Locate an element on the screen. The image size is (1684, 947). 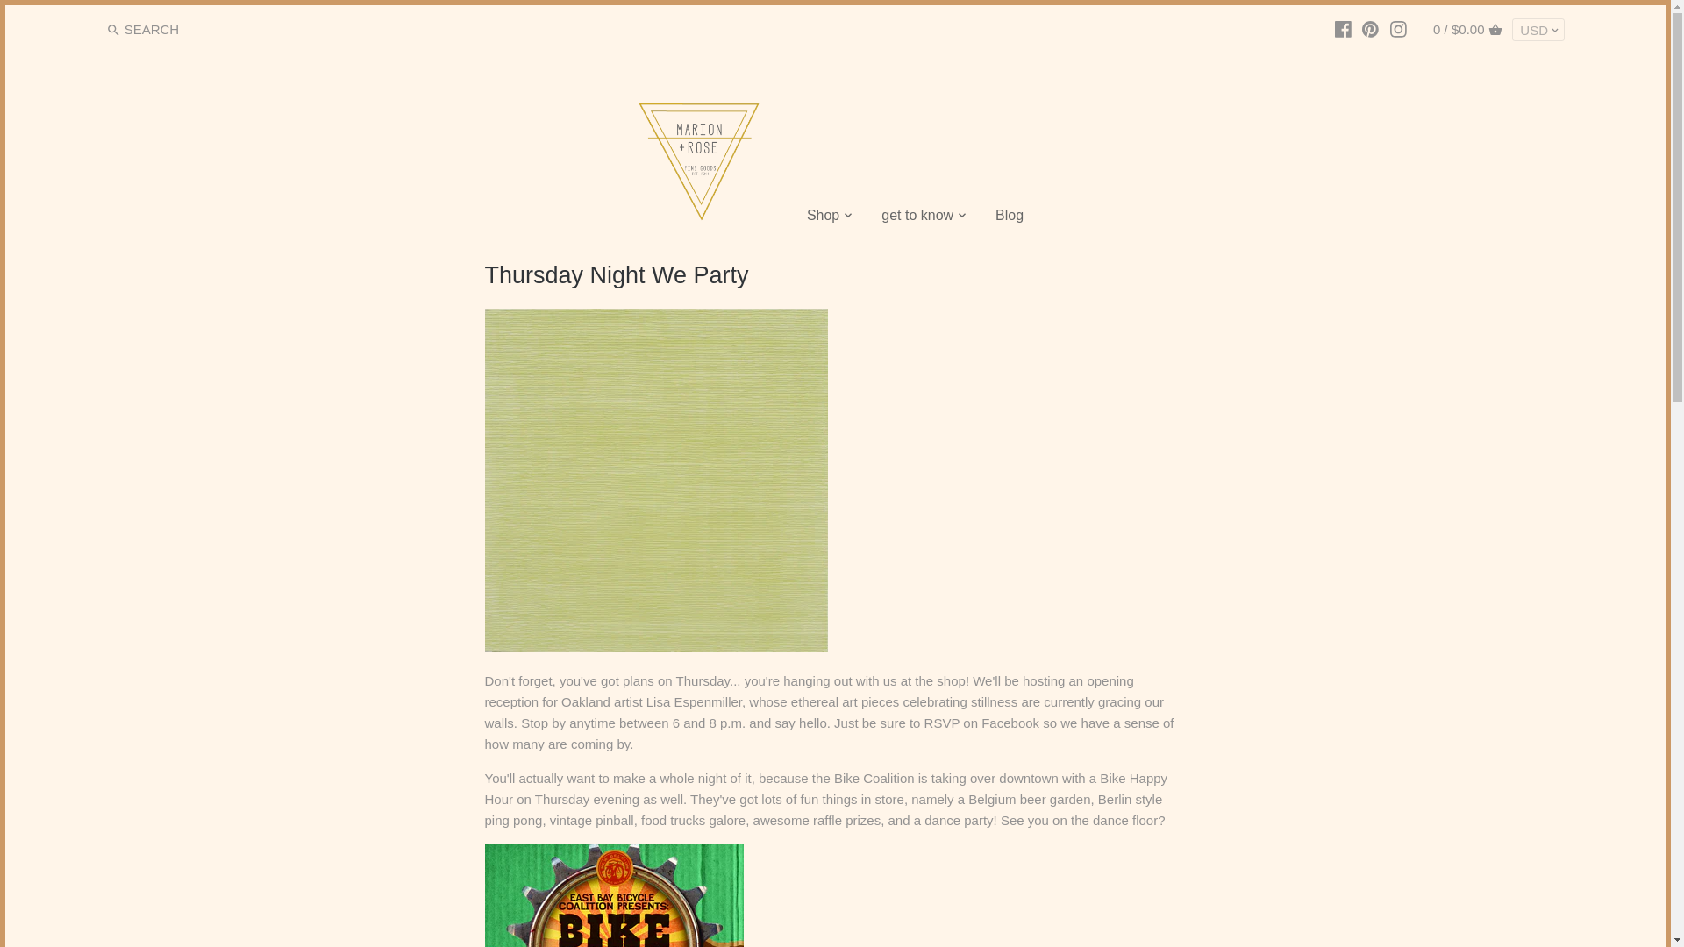
CART is located at coordinates (1495, 30).